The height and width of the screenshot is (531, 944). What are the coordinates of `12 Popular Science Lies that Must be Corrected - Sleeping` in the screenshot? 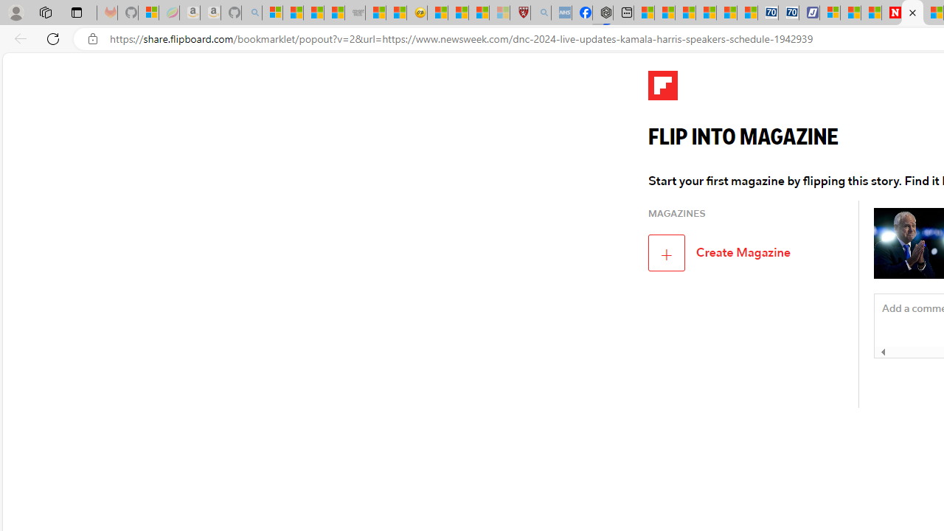 It's located at (500, 13).